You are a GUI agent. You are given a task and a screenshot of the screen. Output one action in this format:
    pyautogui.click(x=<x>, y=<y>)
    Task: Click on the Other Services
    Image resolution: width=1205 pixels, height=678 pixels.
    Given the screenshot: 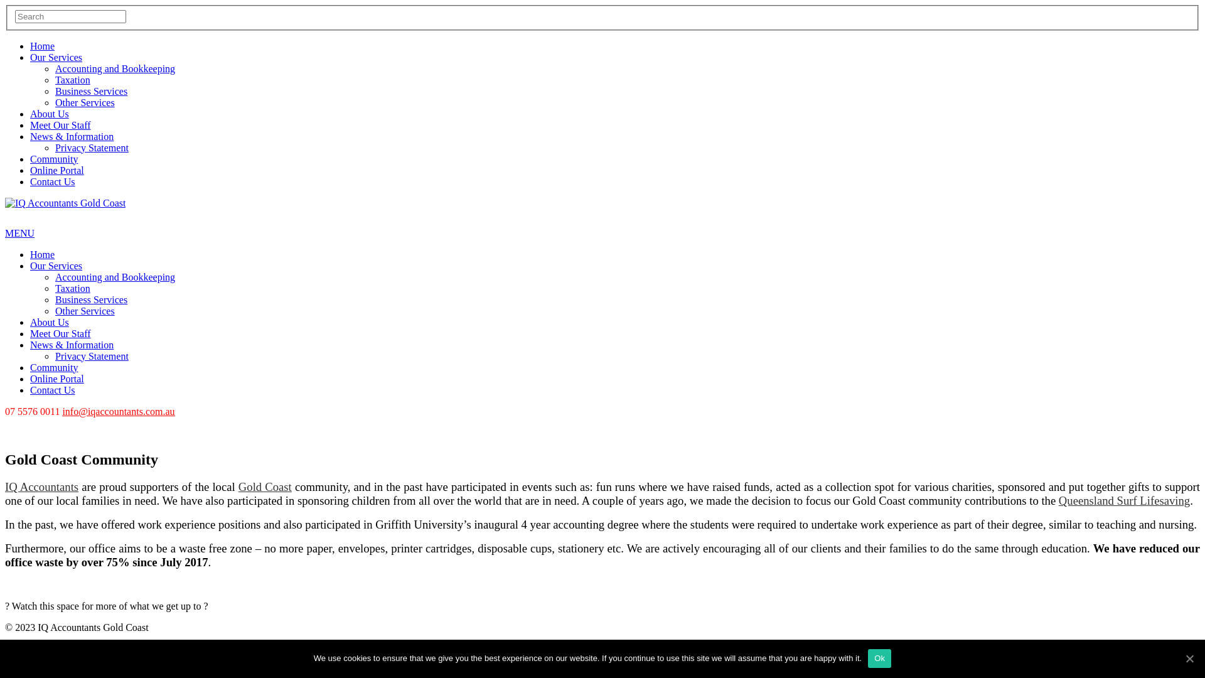 What is the action you would take?
    pyautogui.click(x=85, y=311)
    